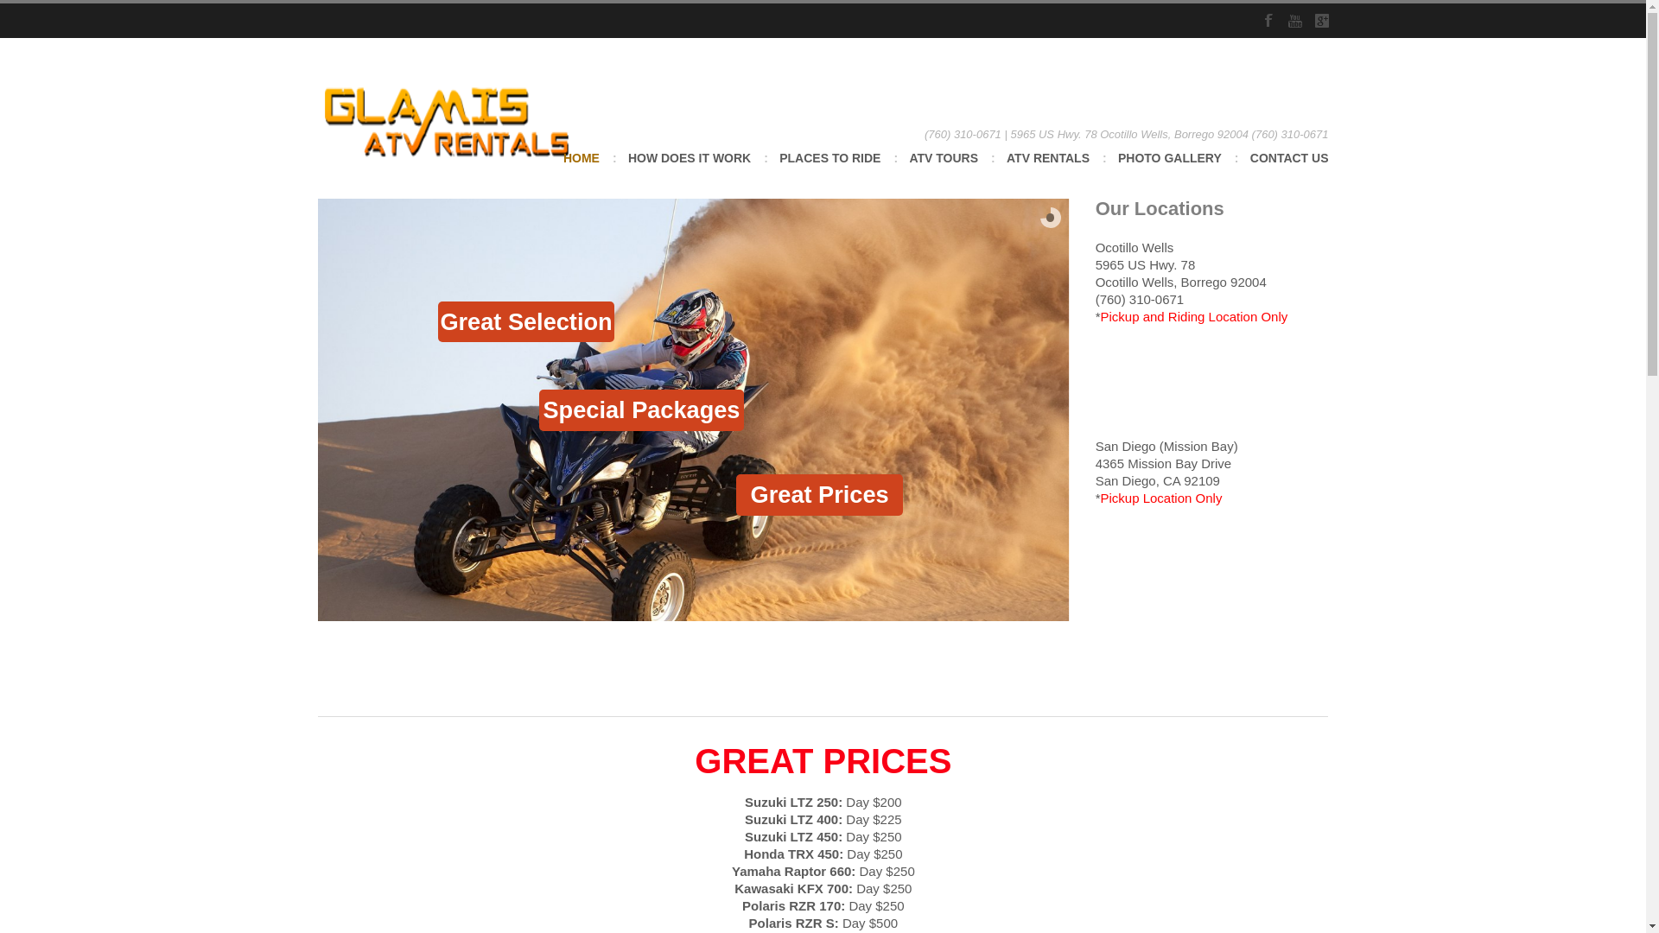 The width and height of the screenshot is (1659, 933). Describe the element at coordinates (829, 170) in the screenshot. I see `PLACES TO RIDE` at that location.